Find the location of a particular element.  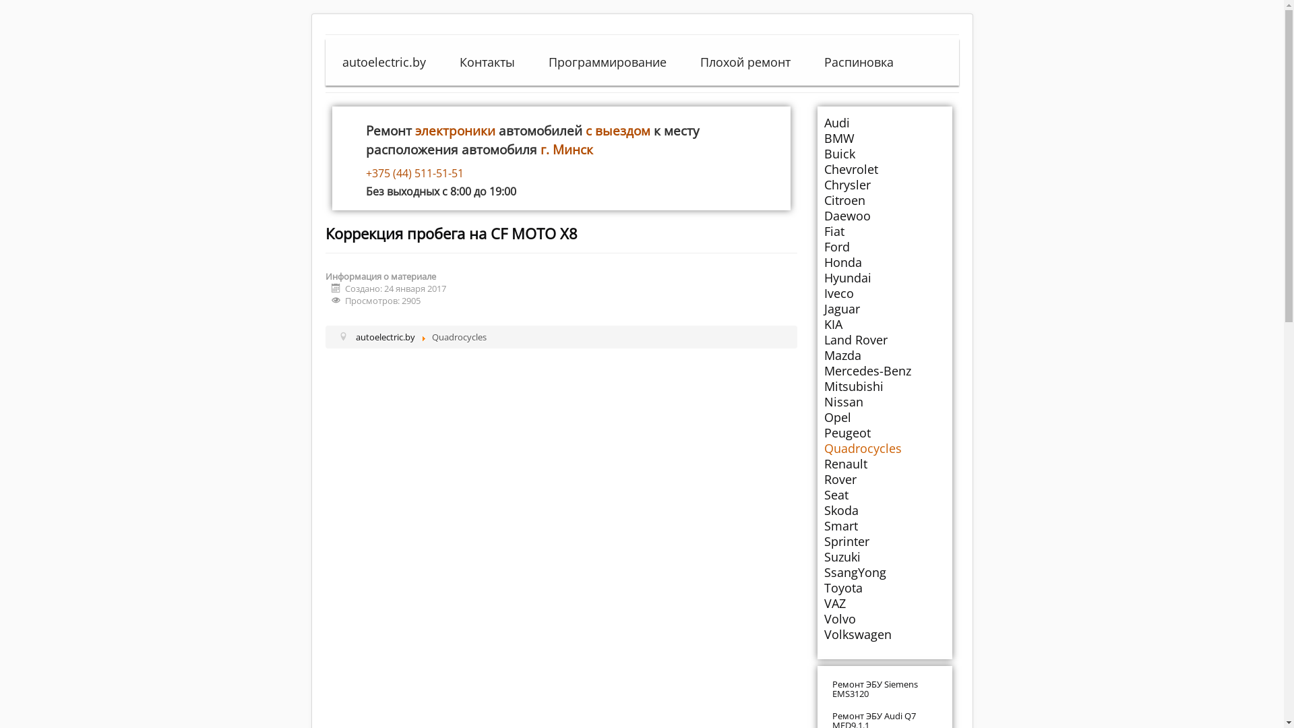

Honda is located at coordinates (884, 262).